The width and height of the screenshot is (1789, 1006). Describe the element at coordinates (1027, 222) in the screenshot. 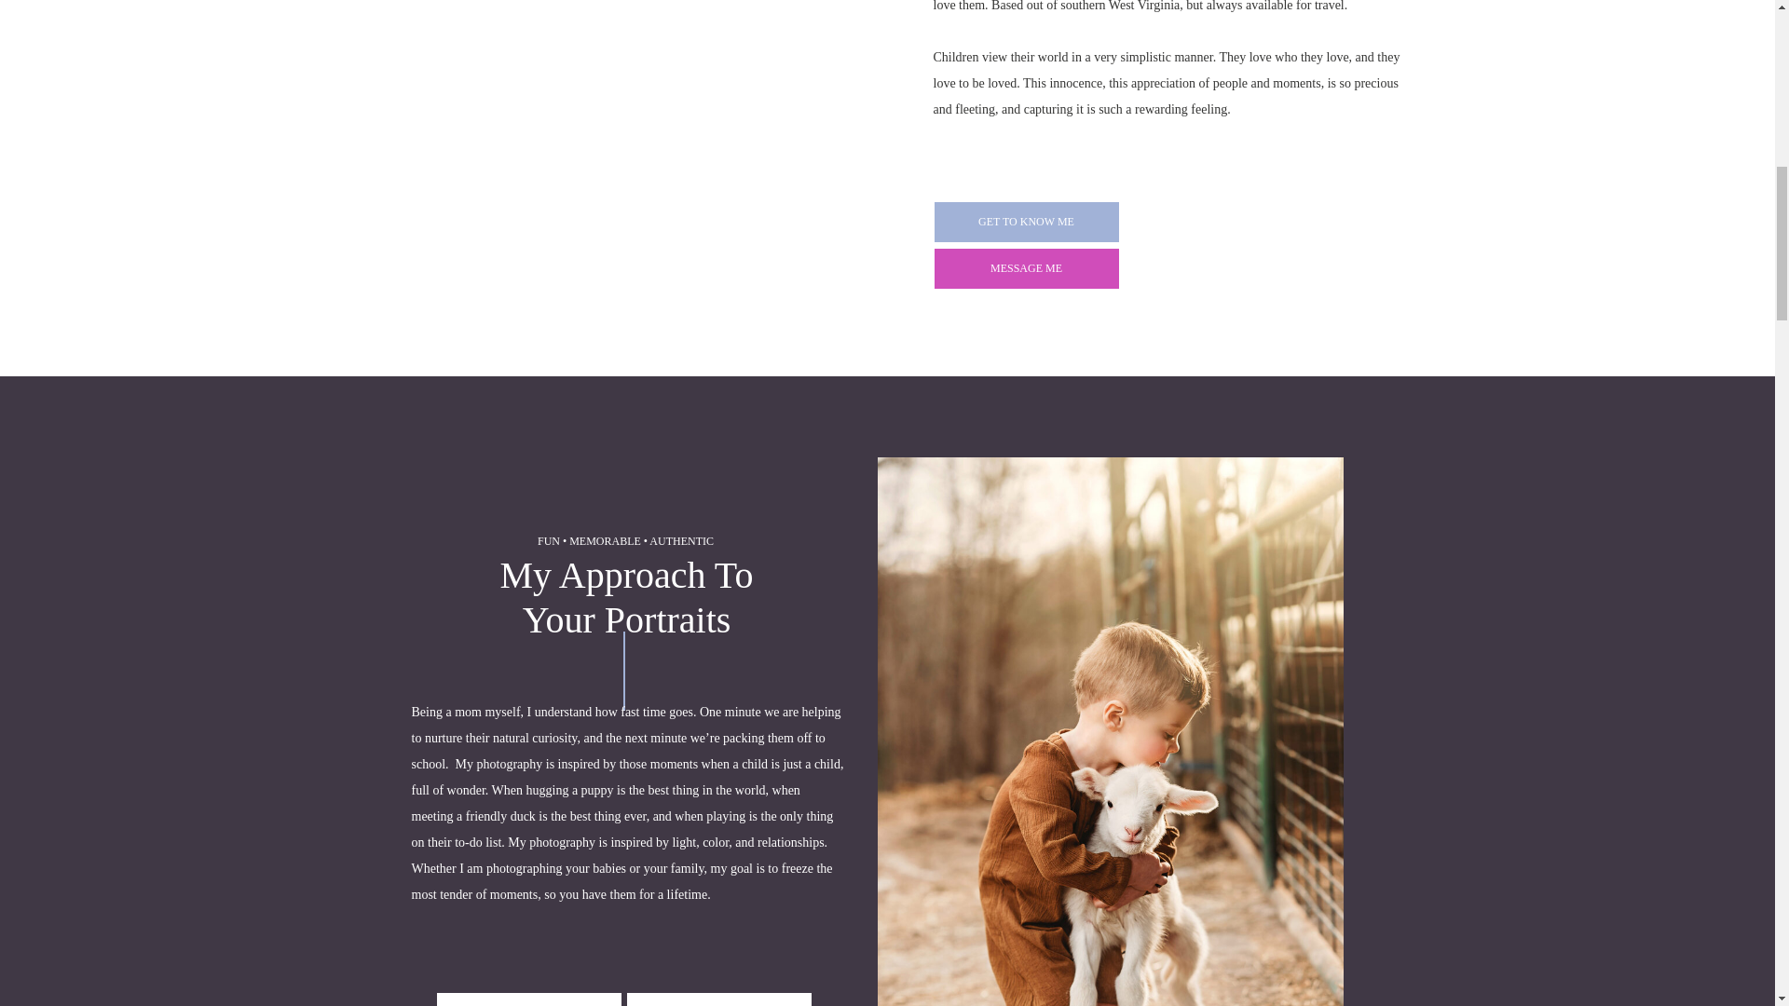

I see `GET TO KNOW ME` at that location.